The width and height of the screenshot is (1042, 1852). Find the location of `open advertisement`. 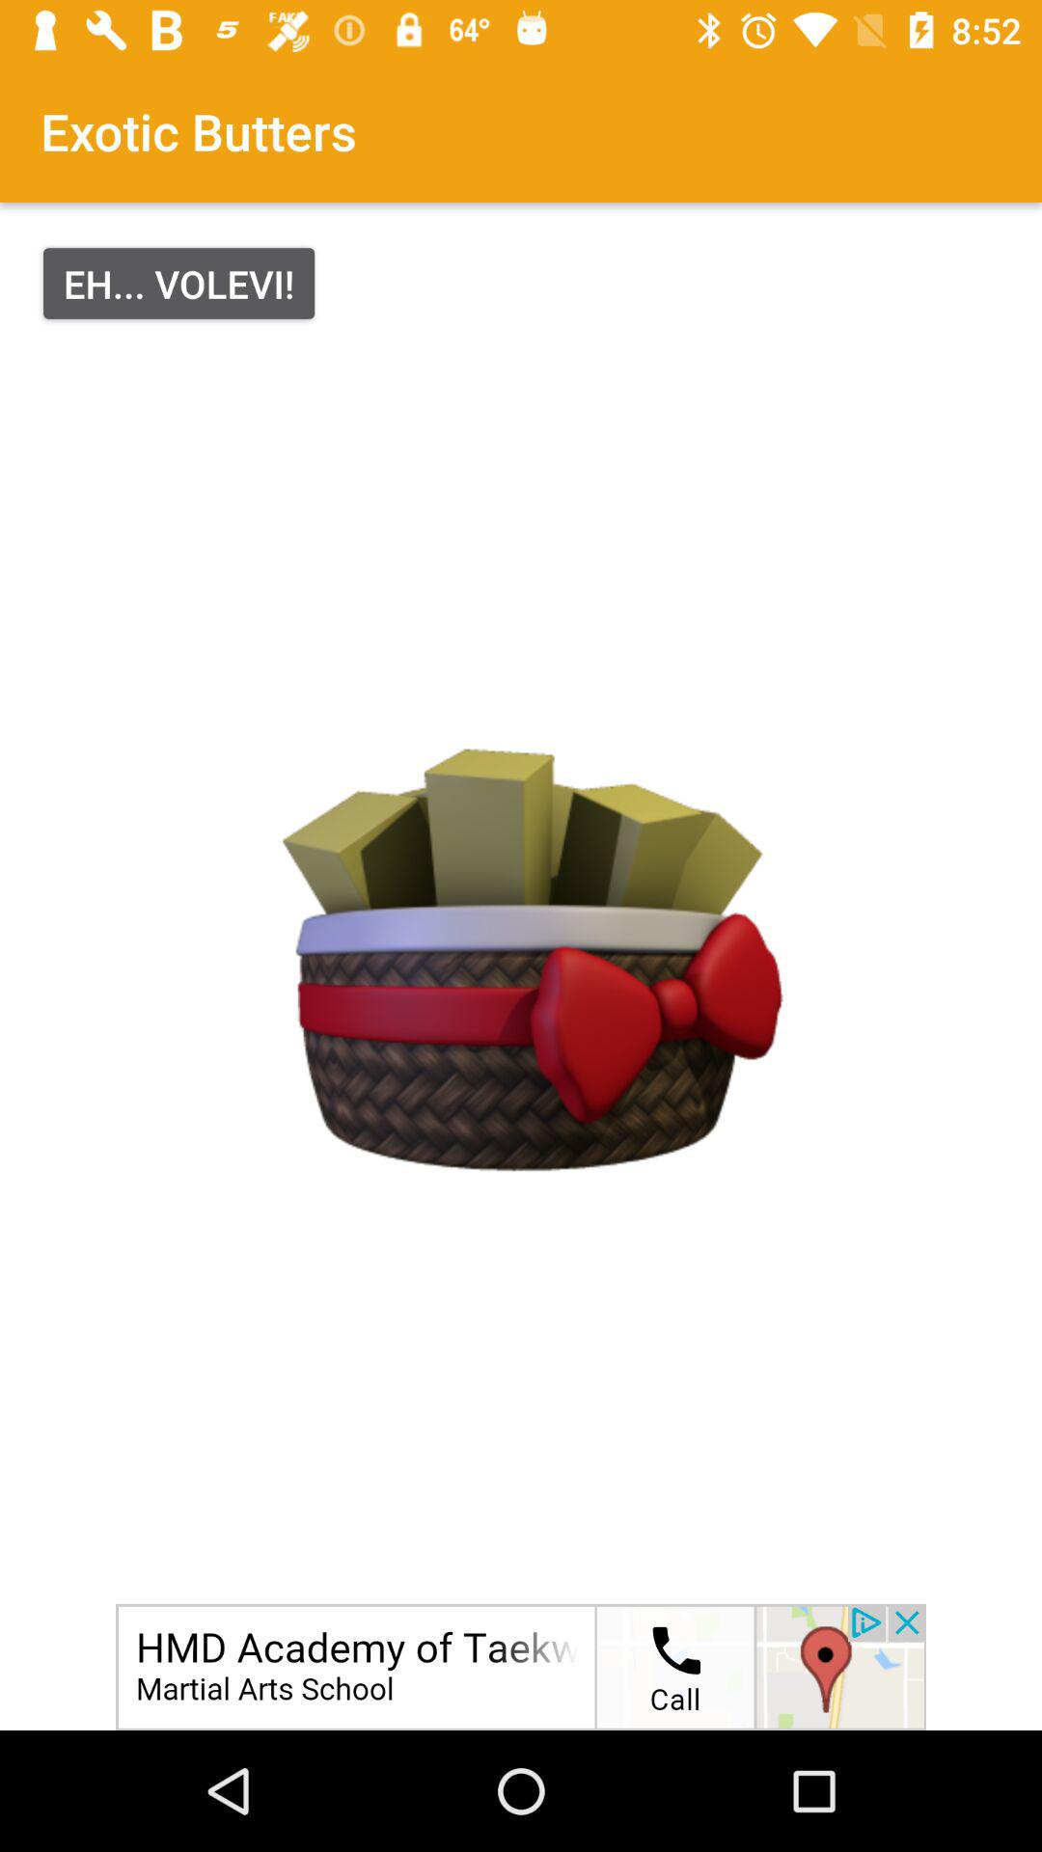

open advertisement is located at coordinates (521, 1667).